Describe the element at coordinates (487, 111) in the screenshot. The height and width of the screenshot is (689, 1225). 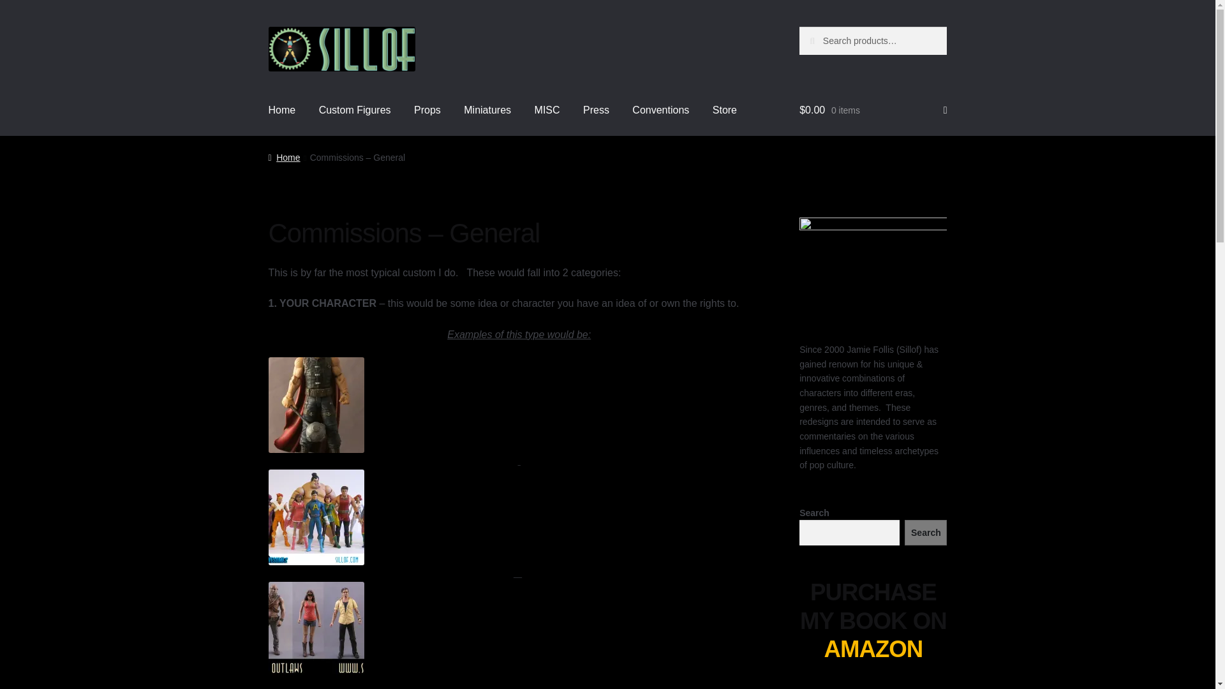
I see `Miniatures` at that location.